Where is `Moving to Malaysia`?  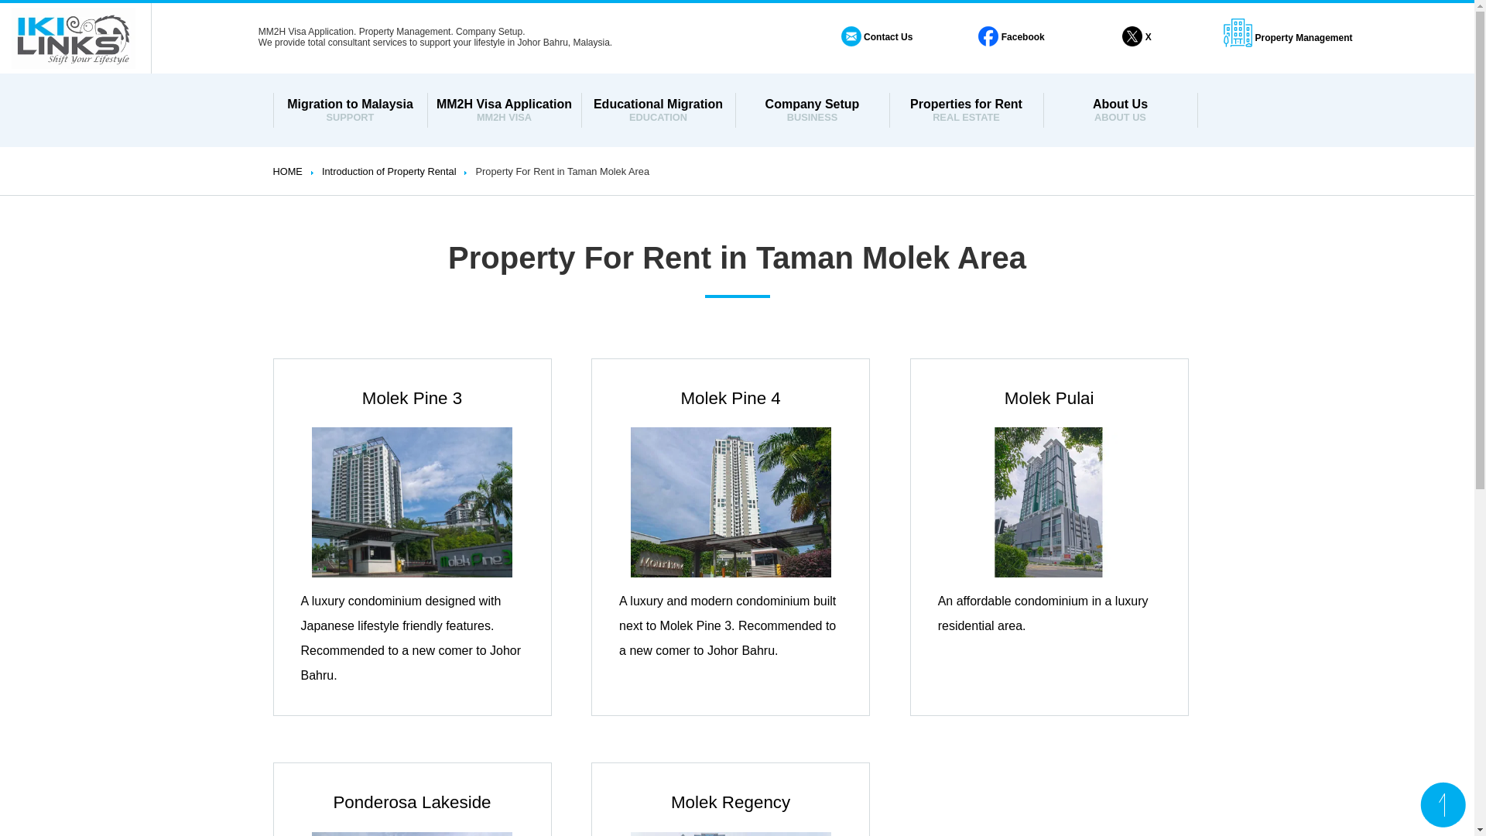
Moving to Malaysia is located at coordinates (659, 110).